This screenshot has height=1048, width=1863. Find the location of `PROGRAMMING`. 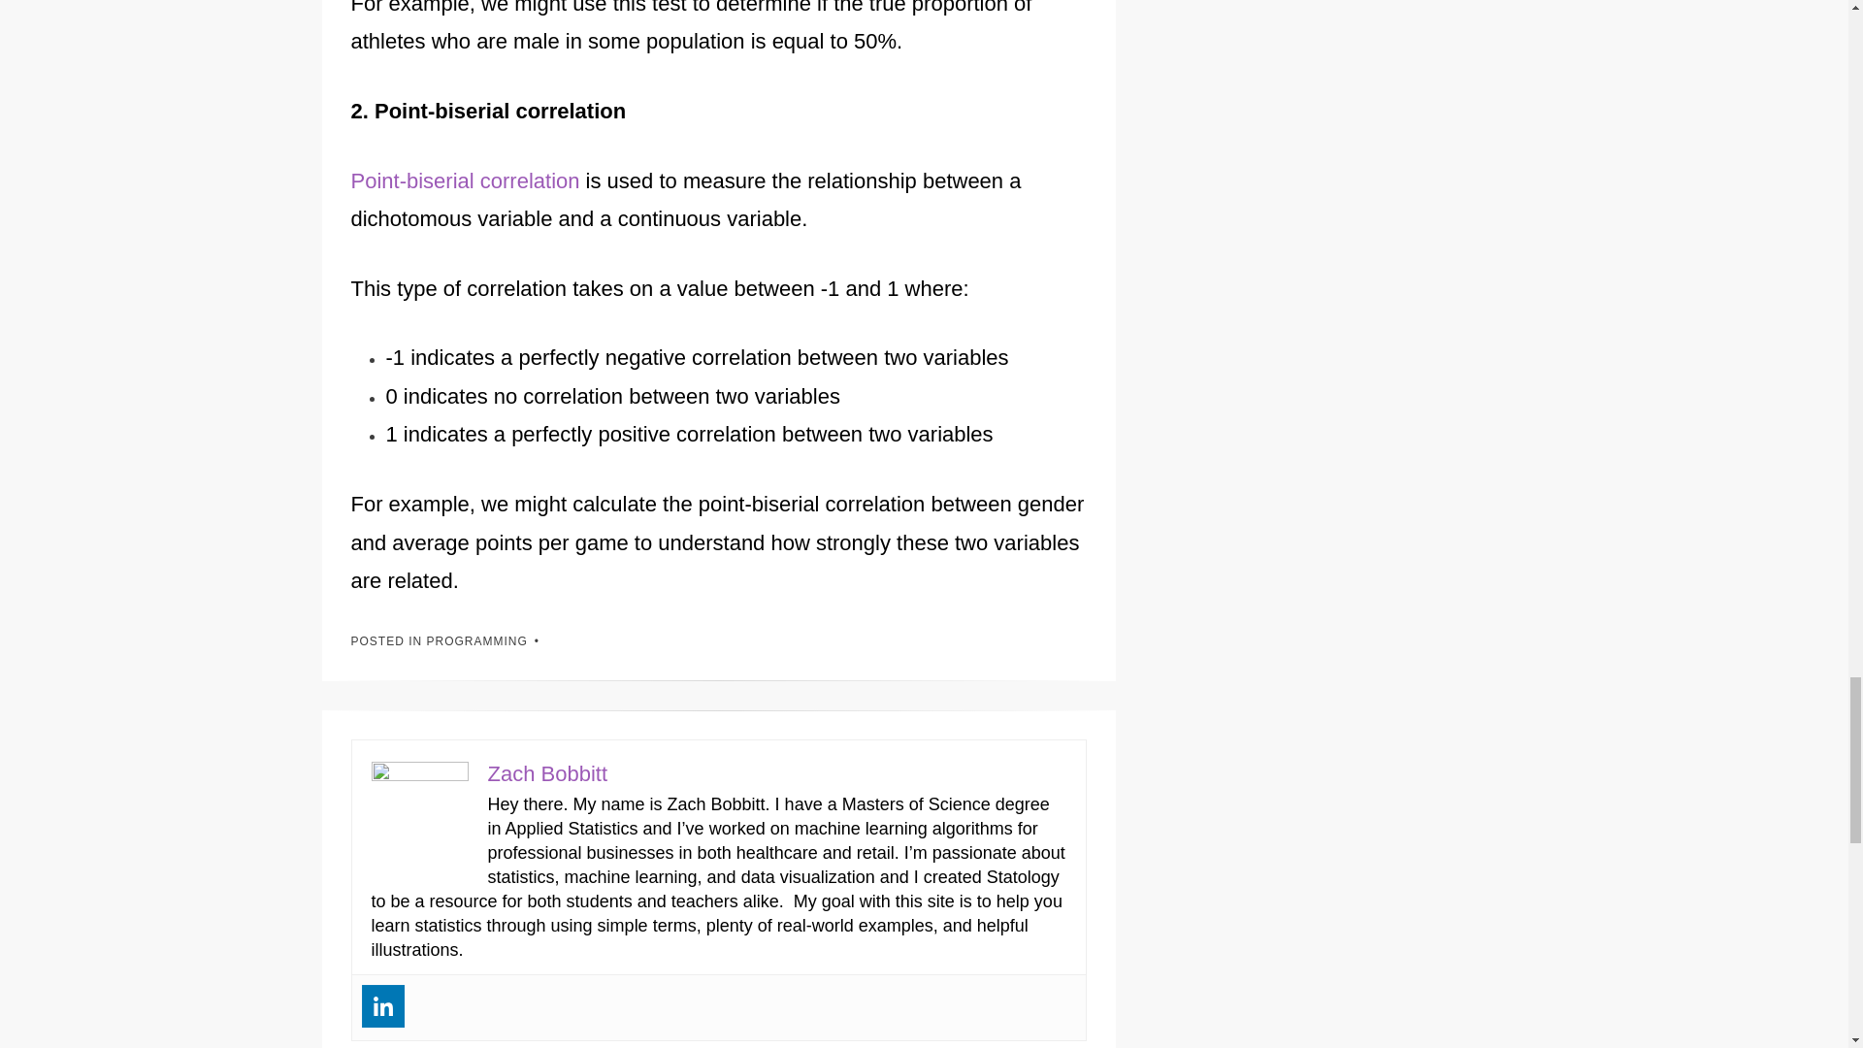

PROGRAMMING is located at coordinates (476, 641).